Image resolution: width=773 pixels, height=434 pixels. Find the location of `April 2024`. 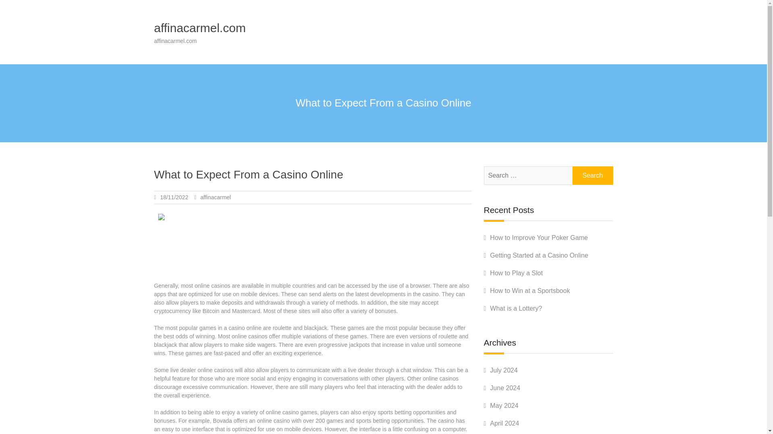

April 2024 is located at coordinates (504, 423).